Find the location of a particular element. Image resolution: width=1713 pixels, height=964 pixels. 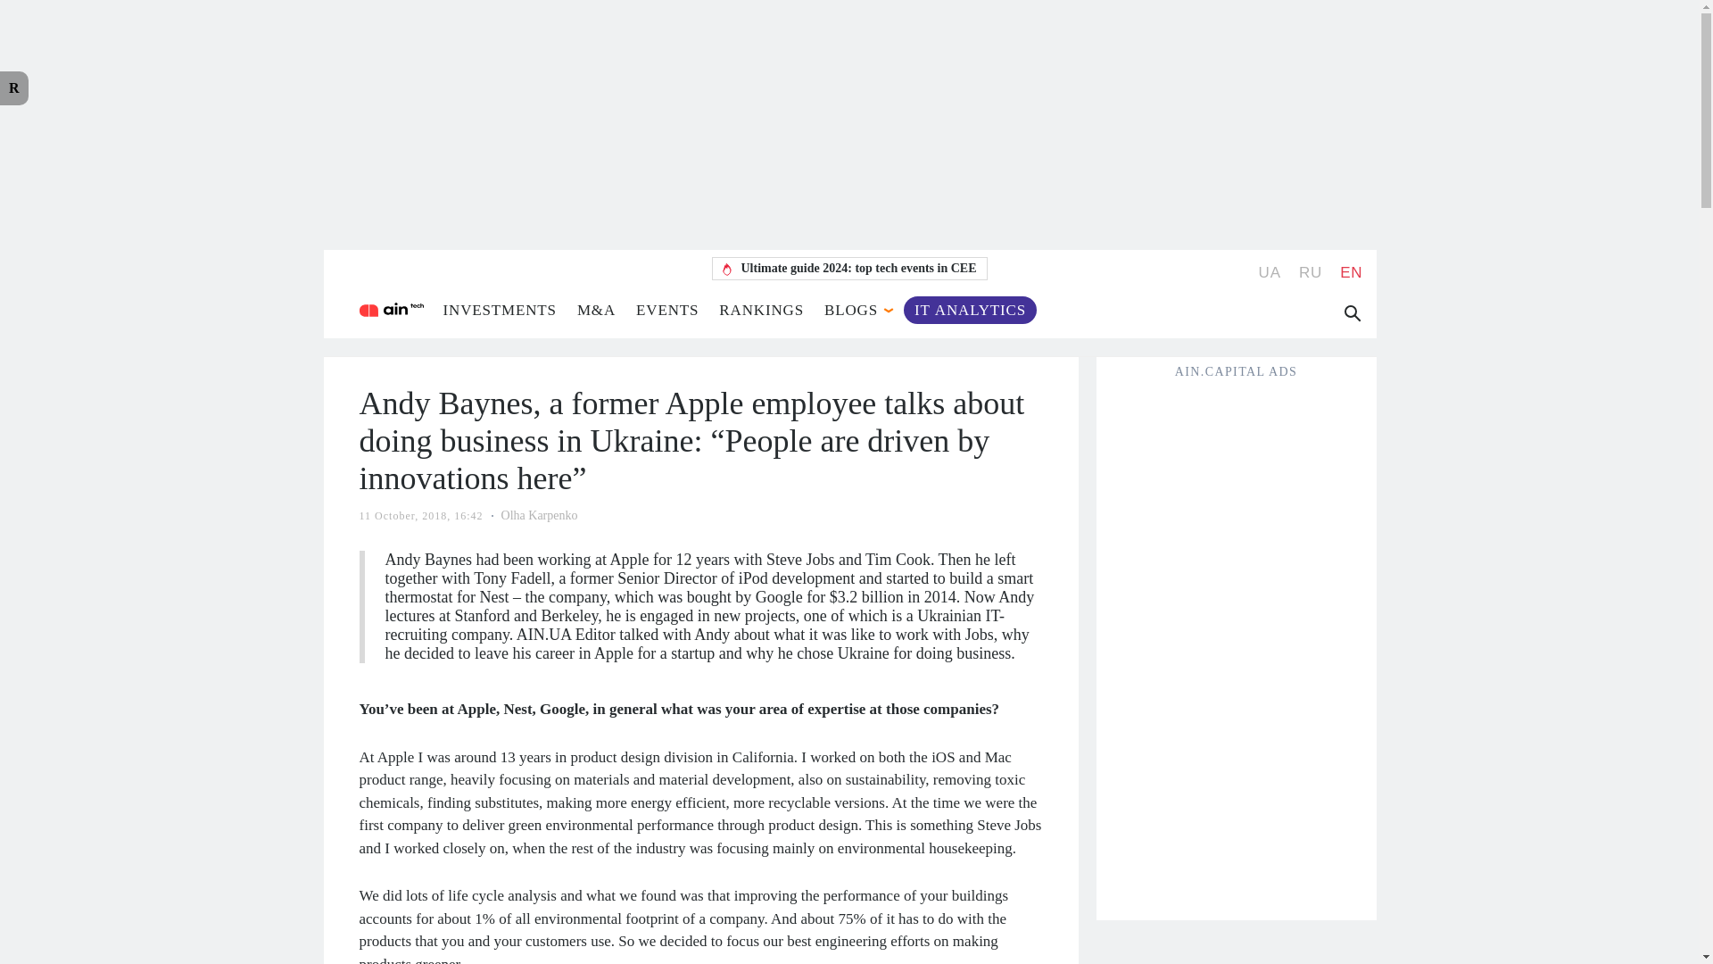

INVESTMENTS is located at coordinates (498, 311).